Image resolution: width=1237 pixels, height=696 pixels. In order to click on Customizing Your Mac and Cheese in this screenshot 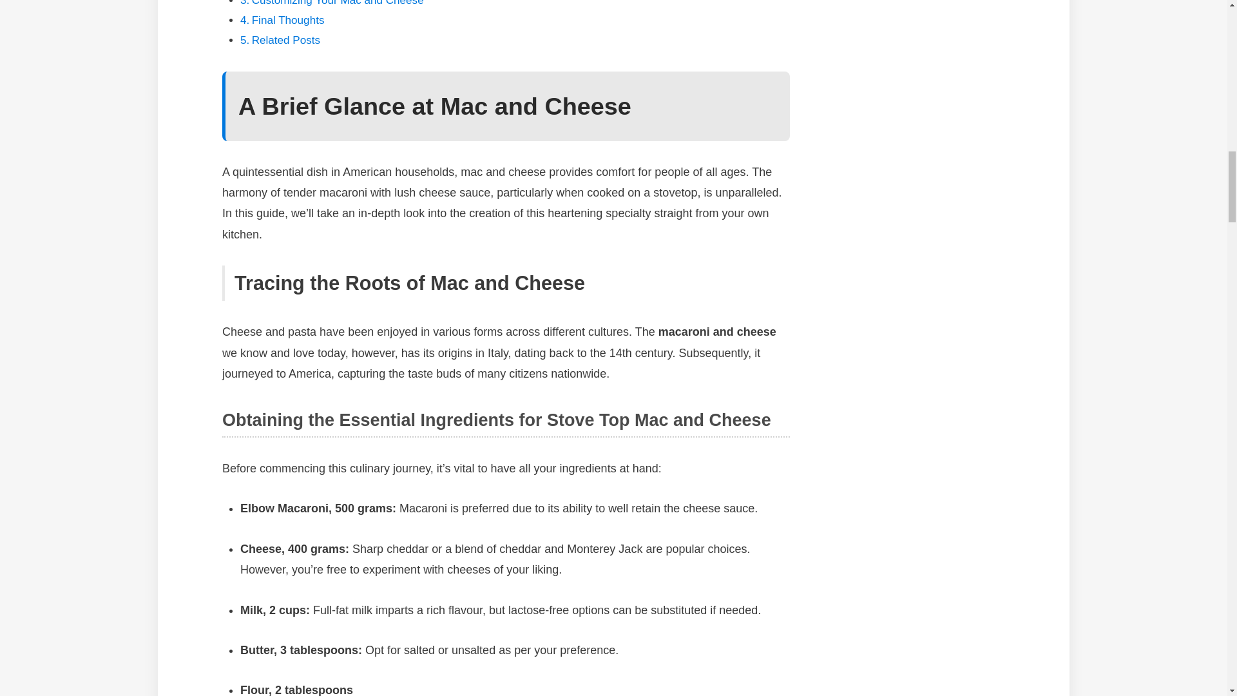, I will do `click(338, 3)`.